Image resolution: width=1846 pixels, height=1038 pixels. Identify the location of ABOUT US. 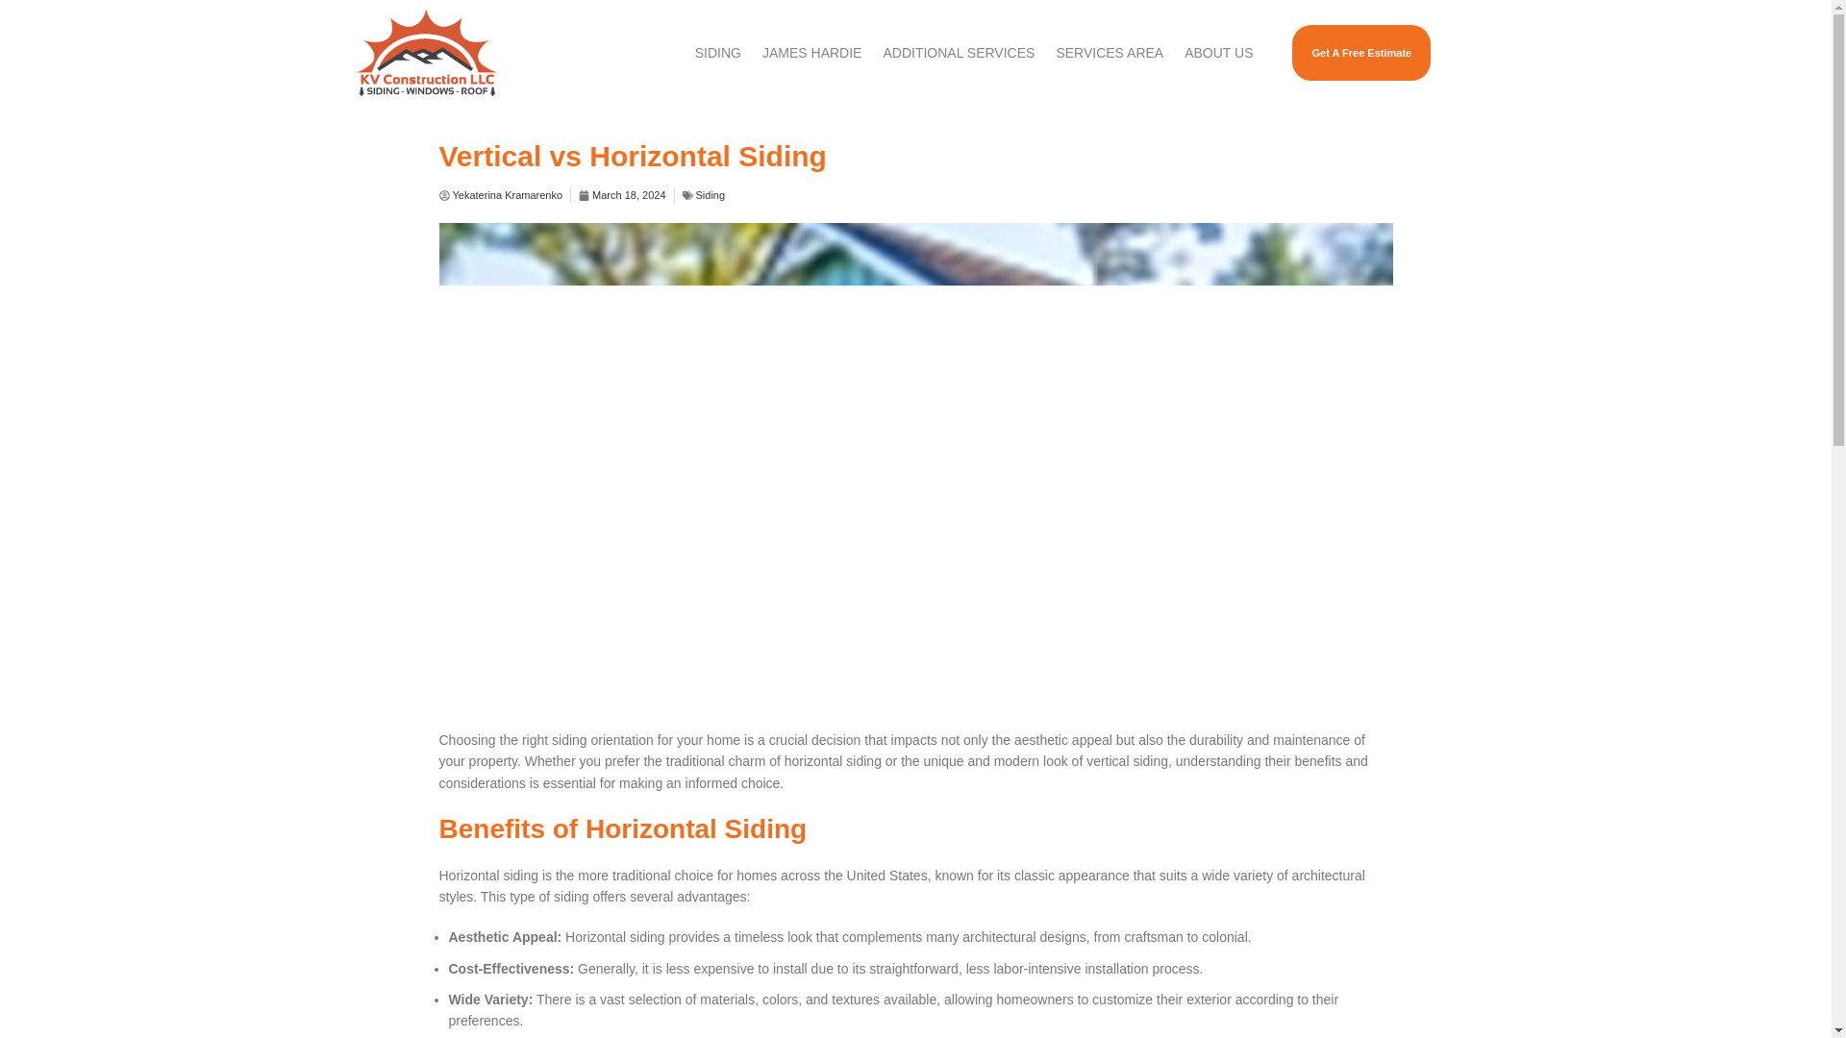
(1218, 52).